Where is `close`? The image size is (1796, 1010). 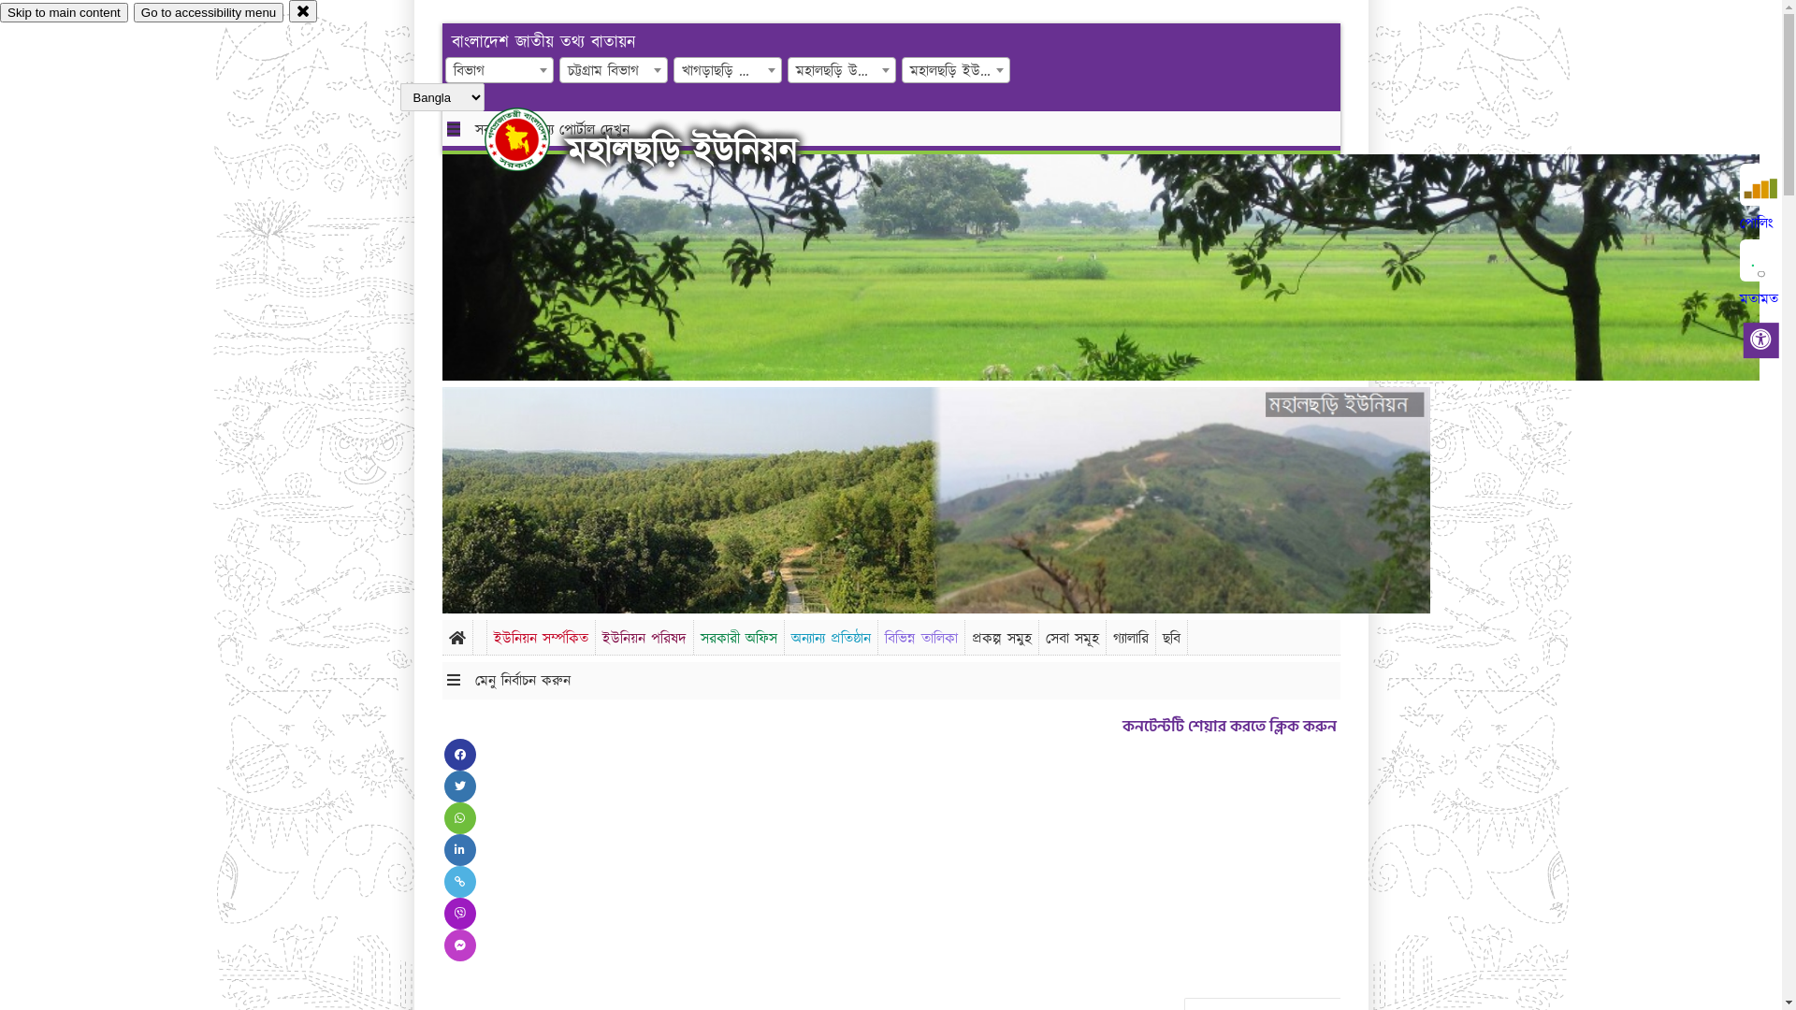
close is located at coordinates (303, 11).